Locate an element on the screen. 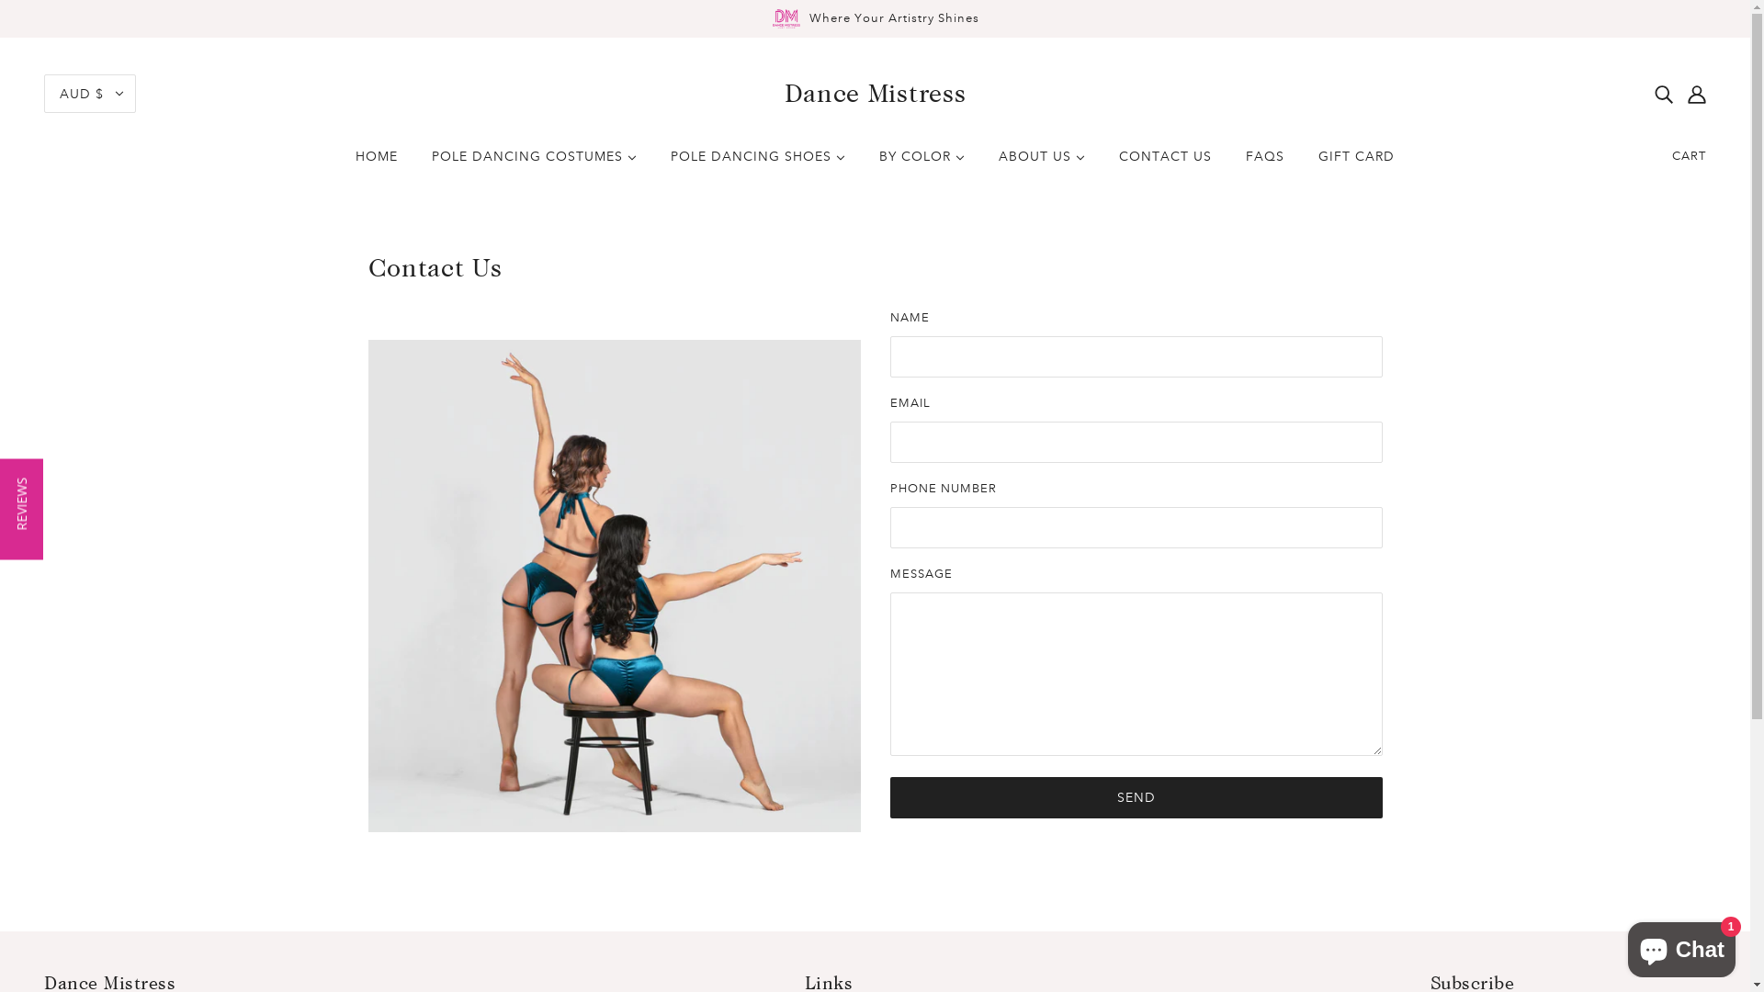 The width and height of the screenshot is (1764, 992). ABOUT US is located at coordinates (1042, 163).